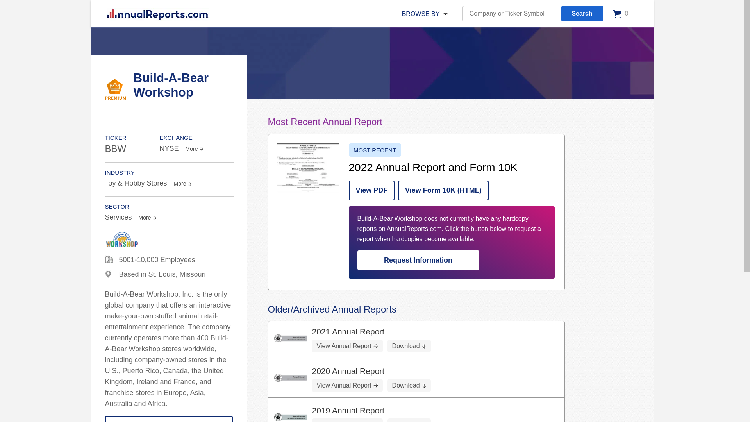 The image size is (750, 422). Describe the element at coordinates (347, 385) in the screenshot. I see `View Annual Report` at that location.